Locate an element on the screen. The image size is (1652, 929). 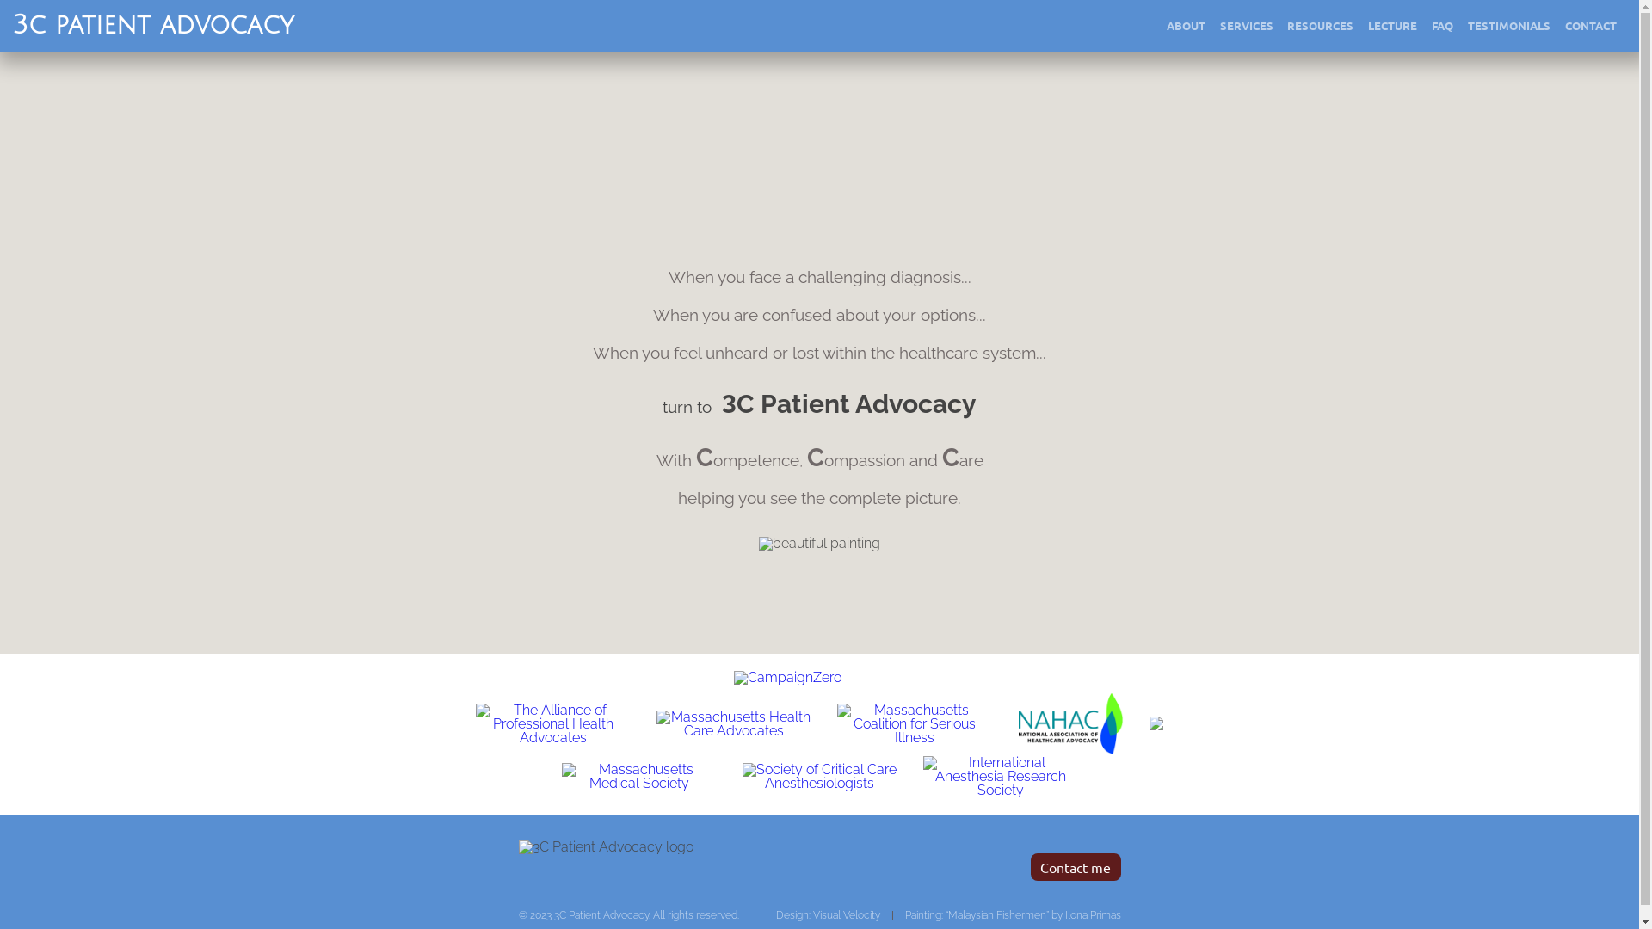
Contact me is located at coordinates (1076, 867).